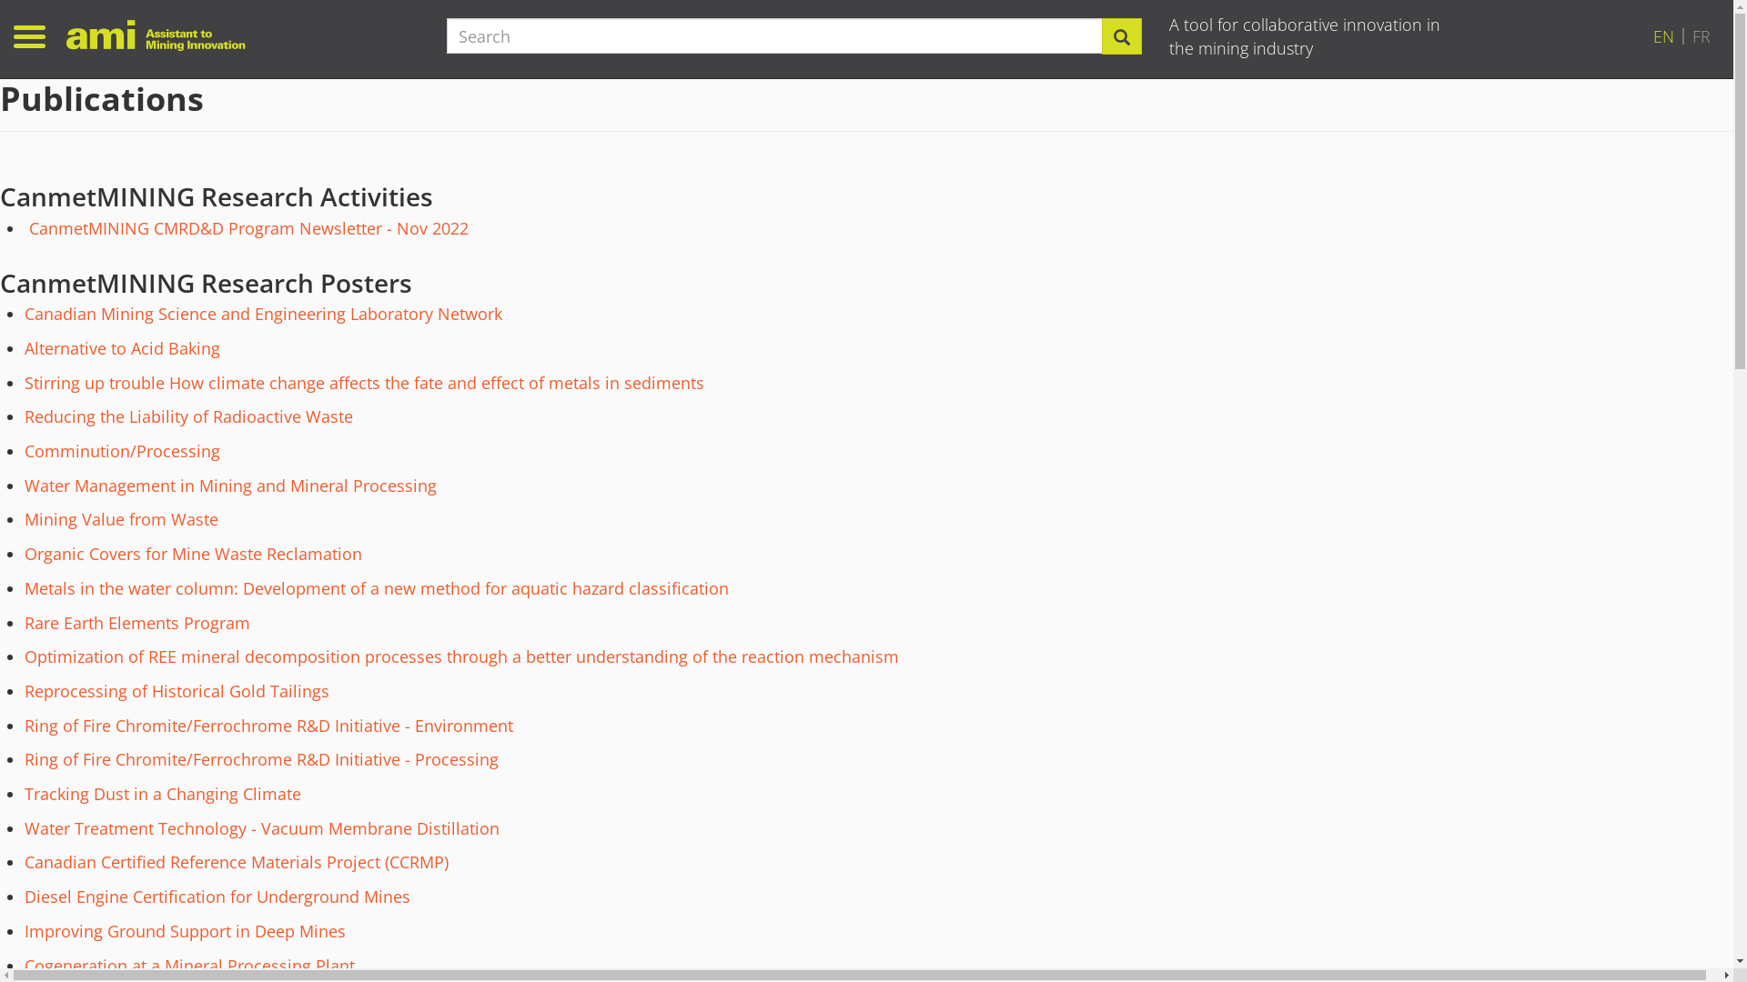 The width and height of the screenshot is (1747, 982). Describe the element at coordinates (122, 348) in the screenshot. I see `Alternative to Acid Baking` at that location.